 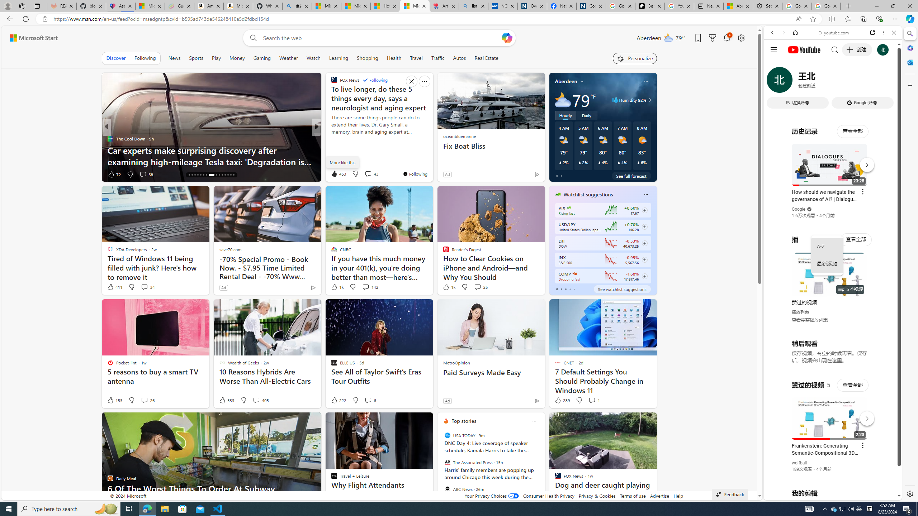 What do you see at coordinates (563, 100) in the screenshot?
I see `Mostly cloudy` at bounding box center [563, 100].